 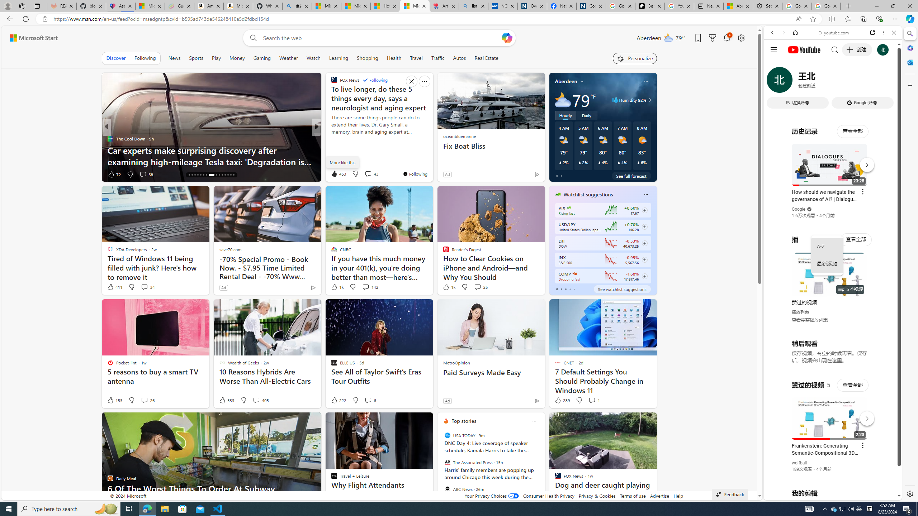 What do you see at coordinates (563, 100) in the screenshot?
I see `Mostly cloudy` at bounding box center [563, 100].